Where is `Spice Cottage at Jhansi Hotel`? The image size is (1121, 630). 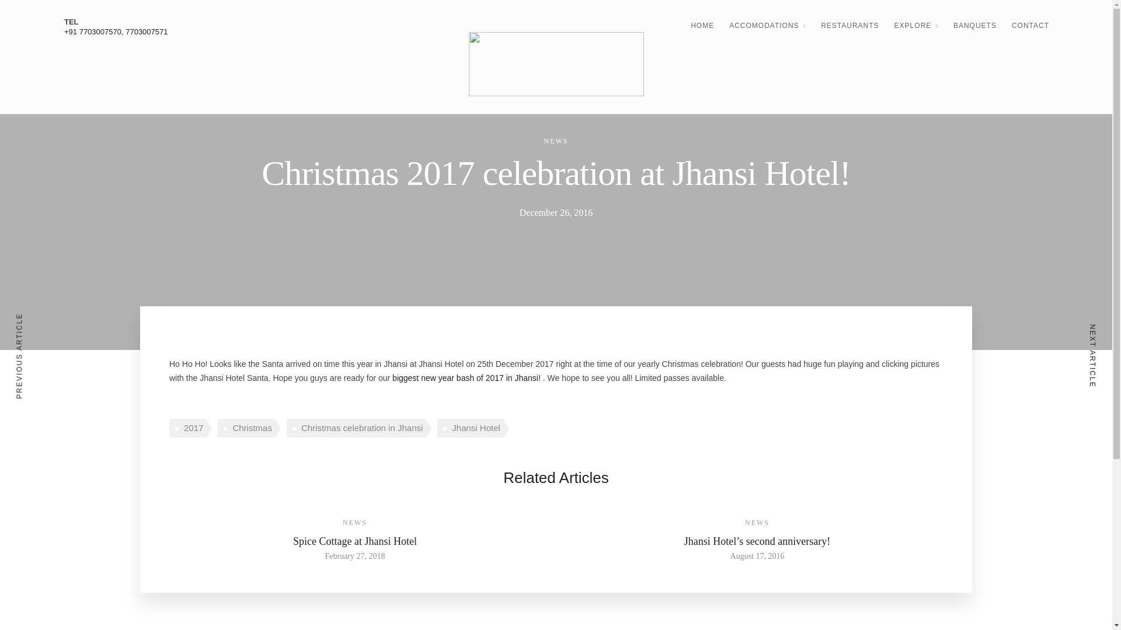 Spice Cottage at Jhansi Hotel is located at coordinates (354, 556).